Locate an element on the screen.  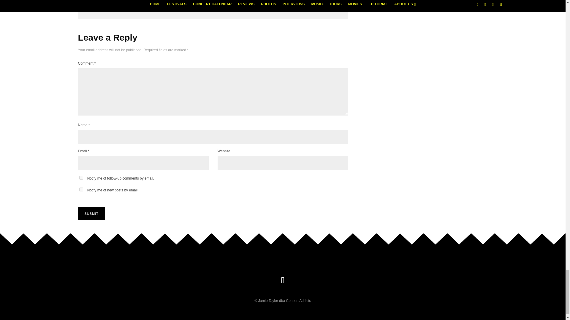
subscribe is located at coordinates (81, 177).